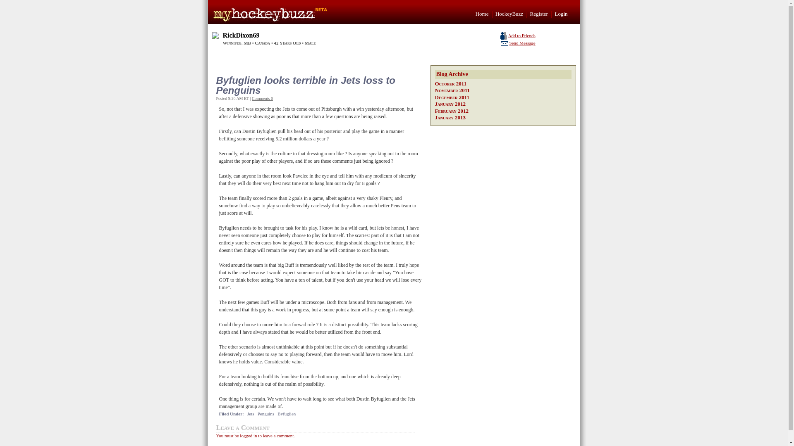  What do you see at coordinates (262, 98) in the screenshot?
I see `Comments 0` at bounding box center [262, 98].